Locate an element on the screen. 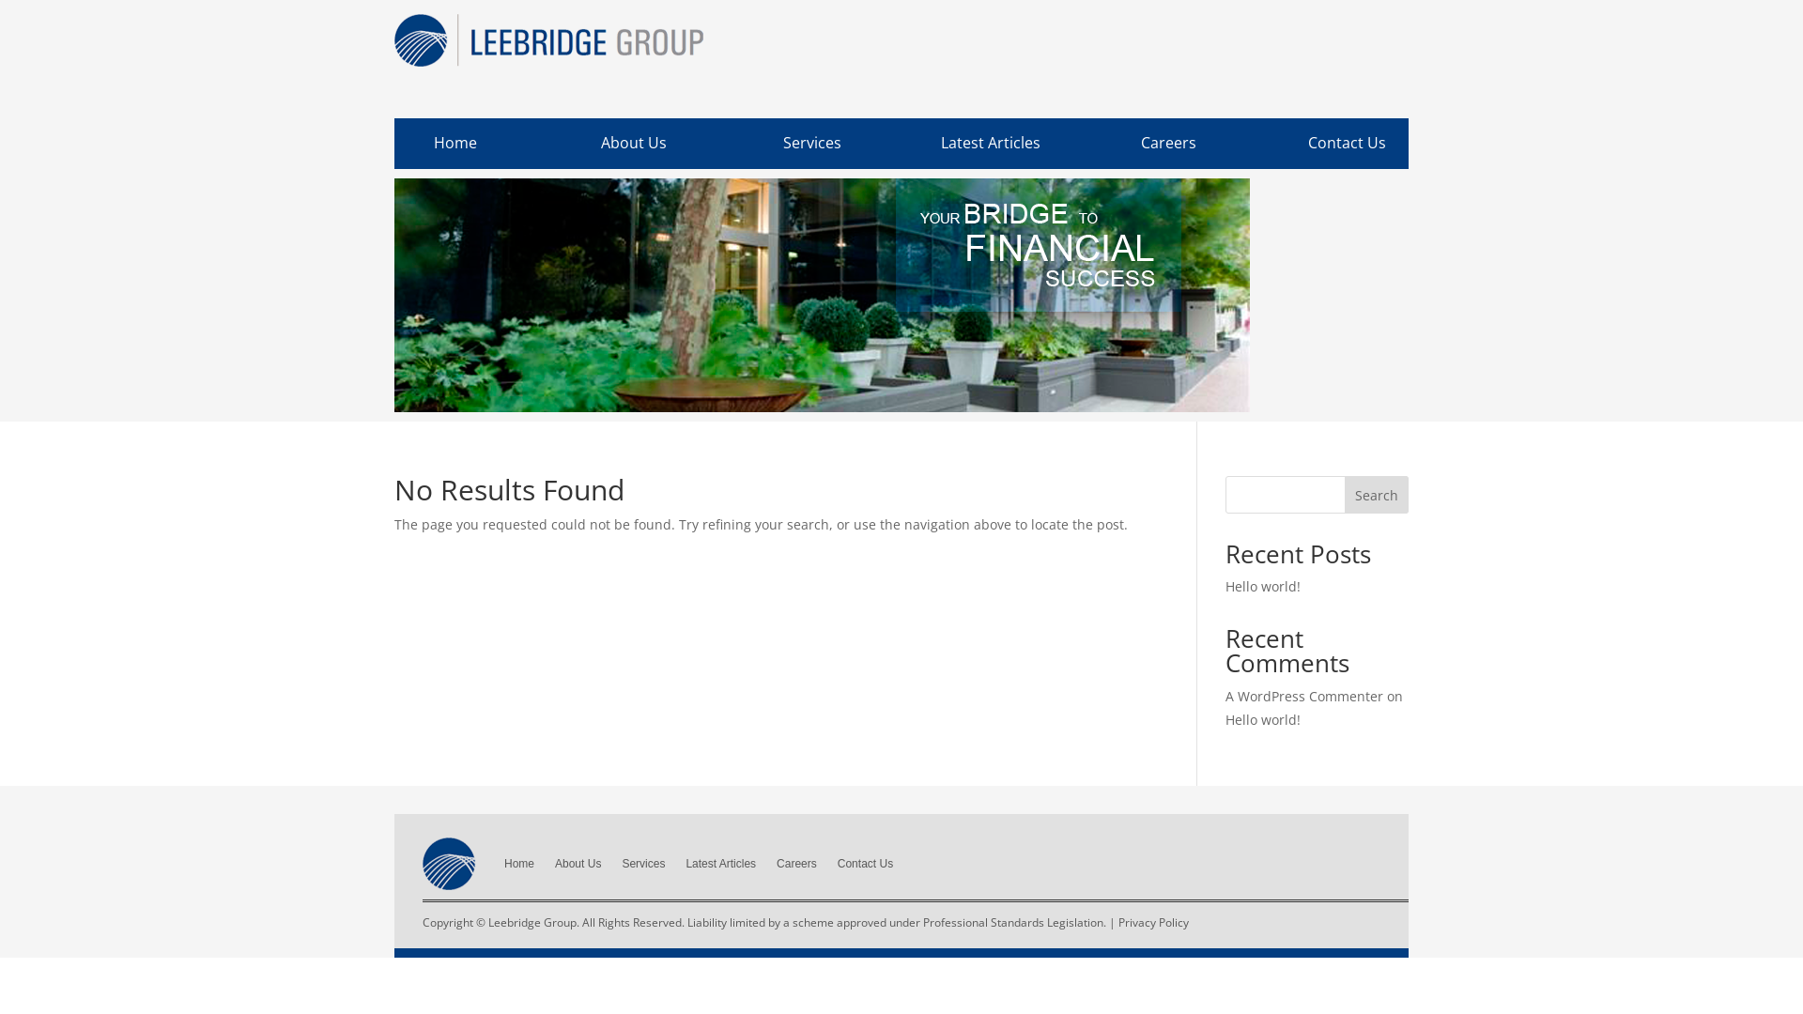 The image size is (1803, 1014). About Us is located at coordinates (634, 143).